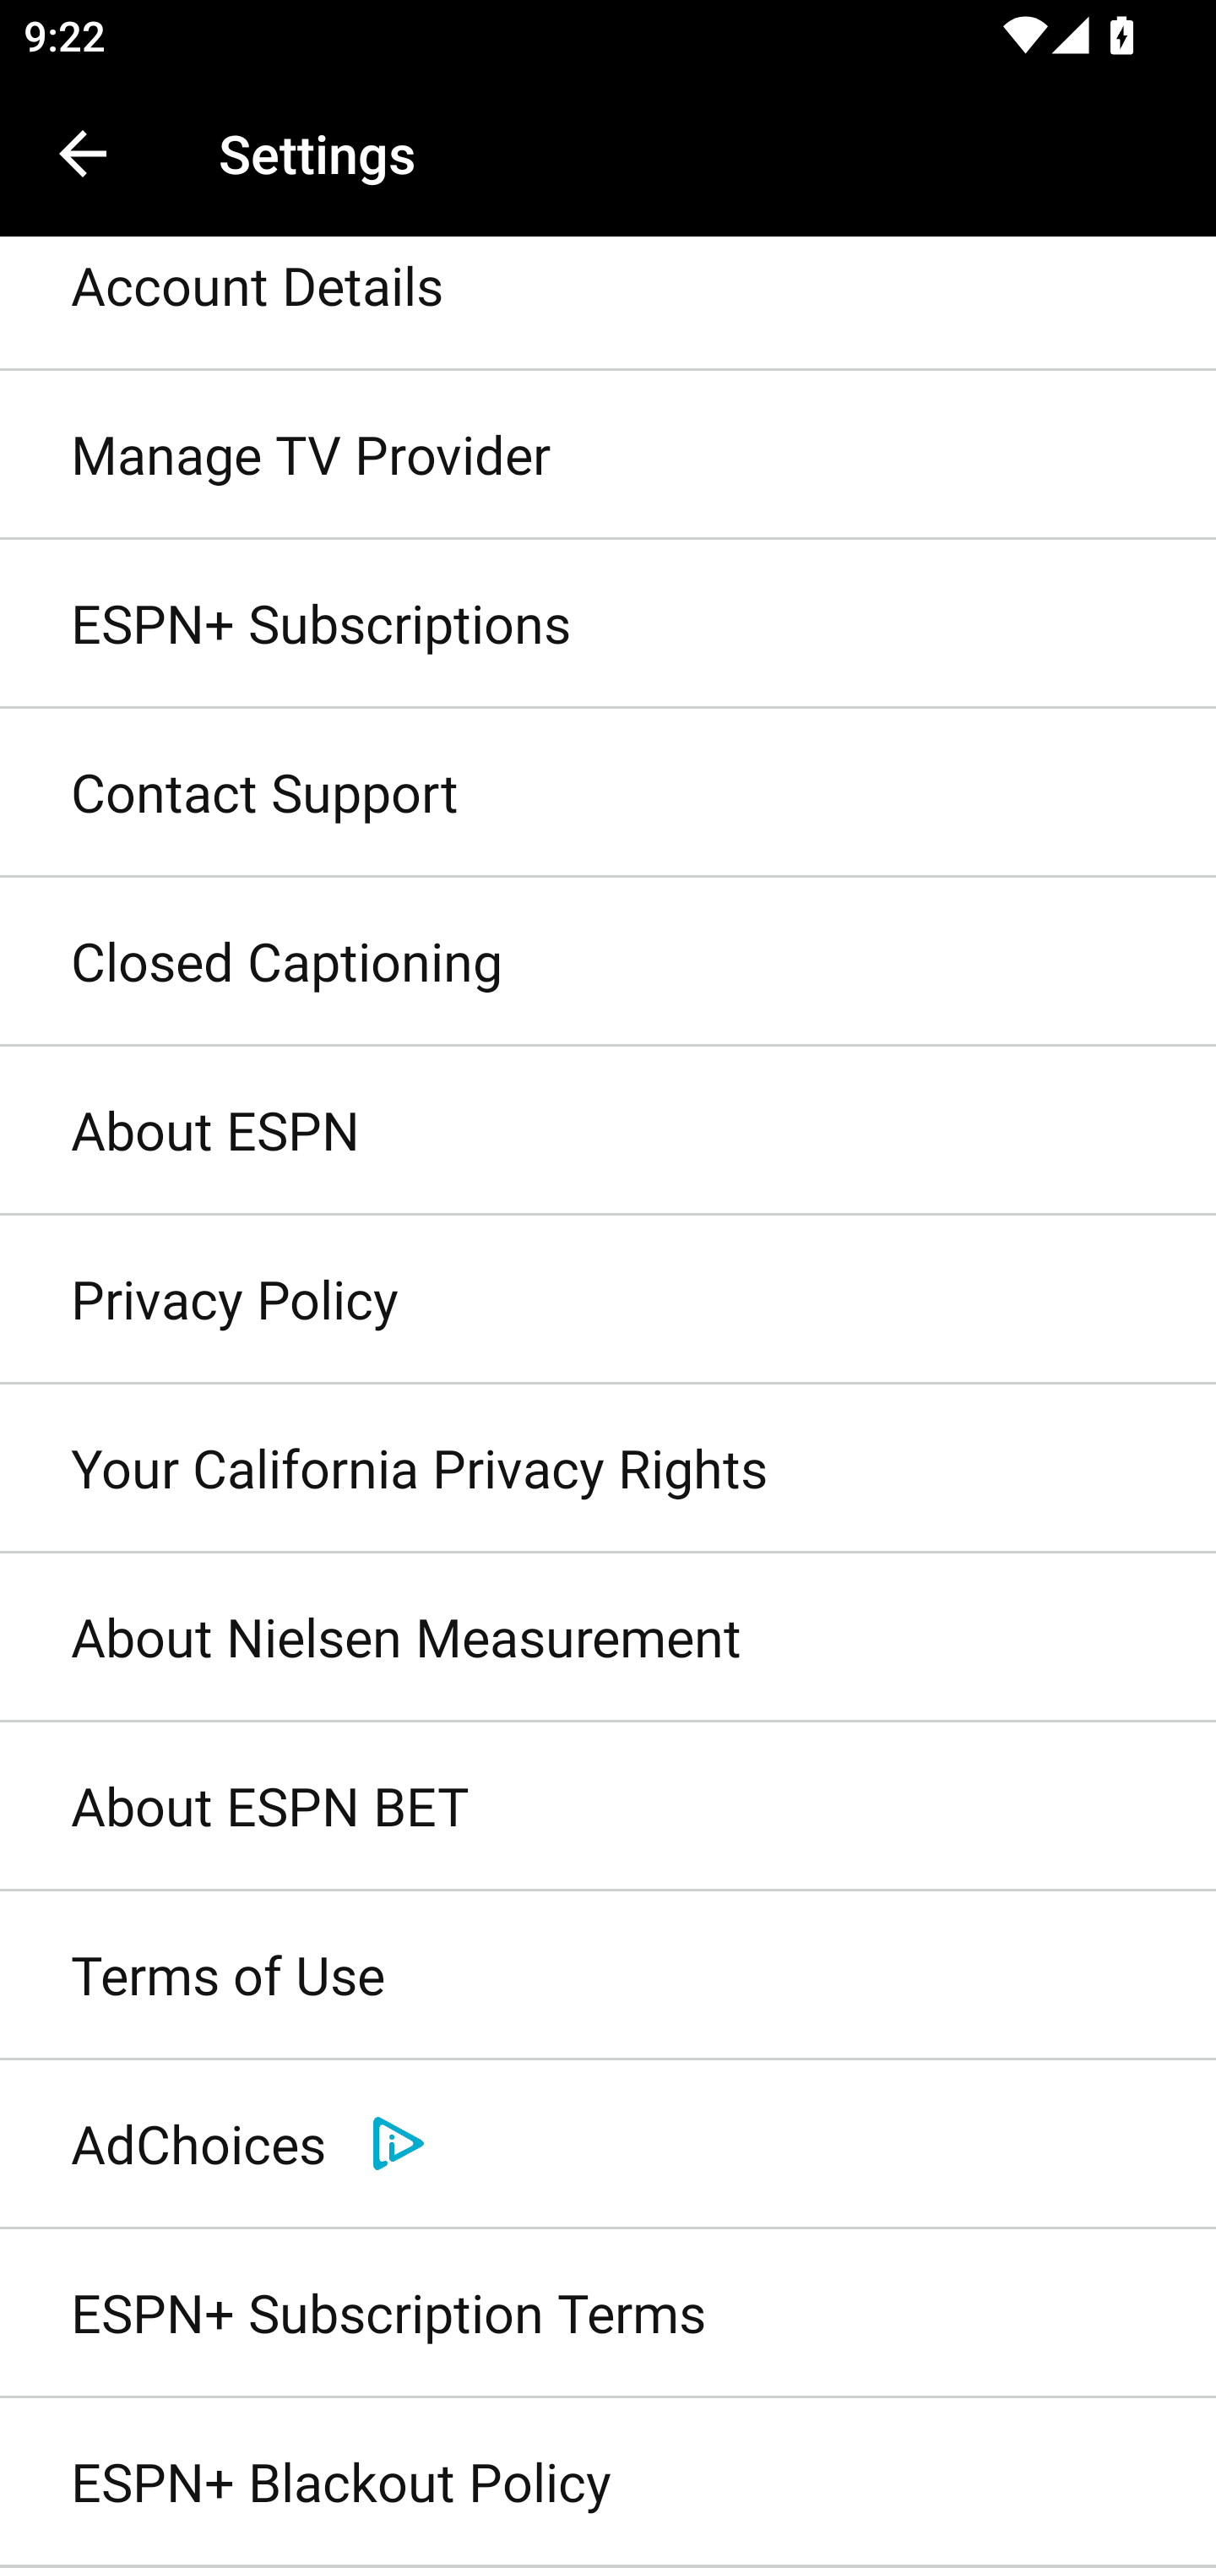  Describe the element at coordinates (608, 1132) in the screenshot. I see `About ESPN` at that location.